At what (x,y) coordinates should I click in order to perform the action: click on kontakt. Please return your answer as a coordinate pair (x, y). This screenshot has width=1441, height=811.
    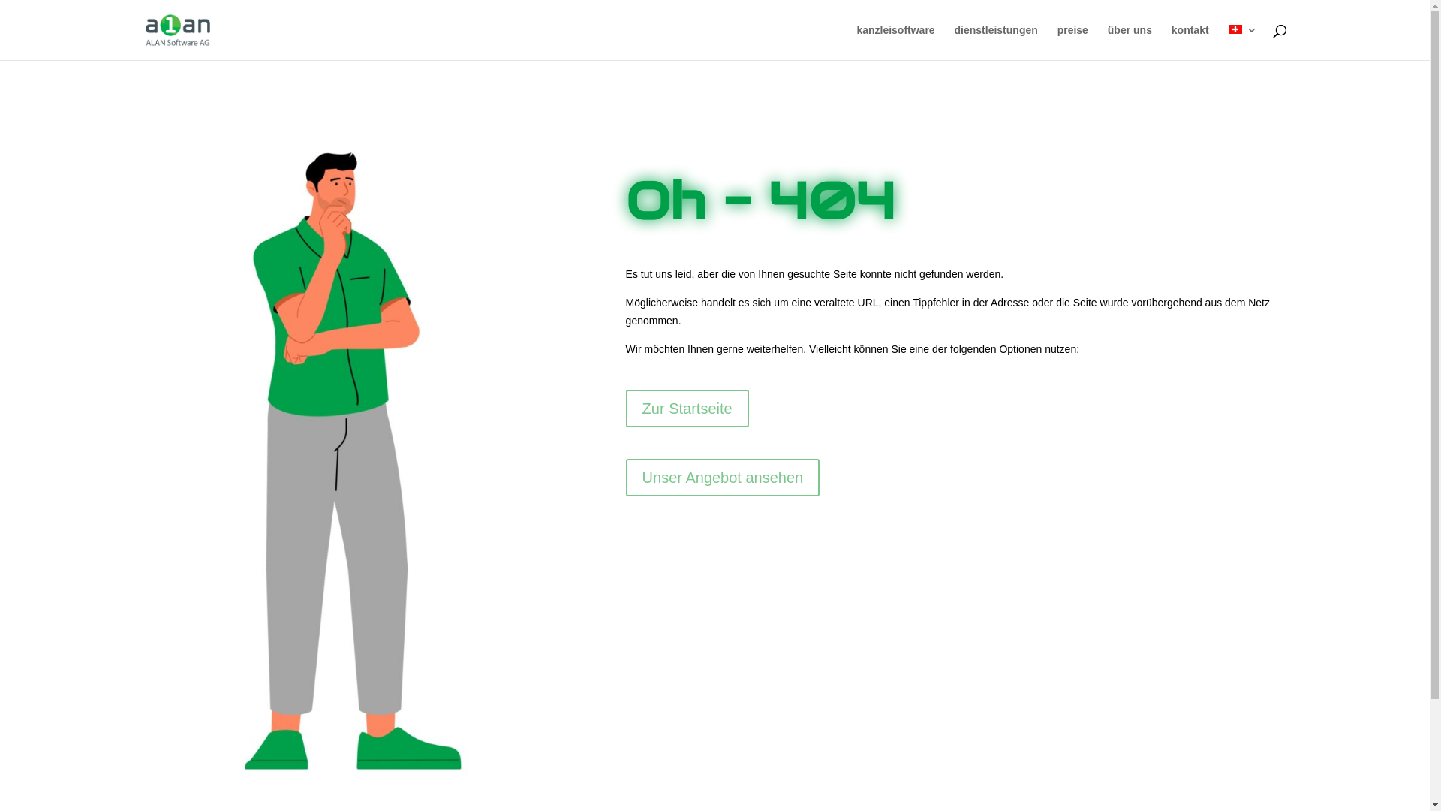
    Looking at the image, I should click on (1190, 42).